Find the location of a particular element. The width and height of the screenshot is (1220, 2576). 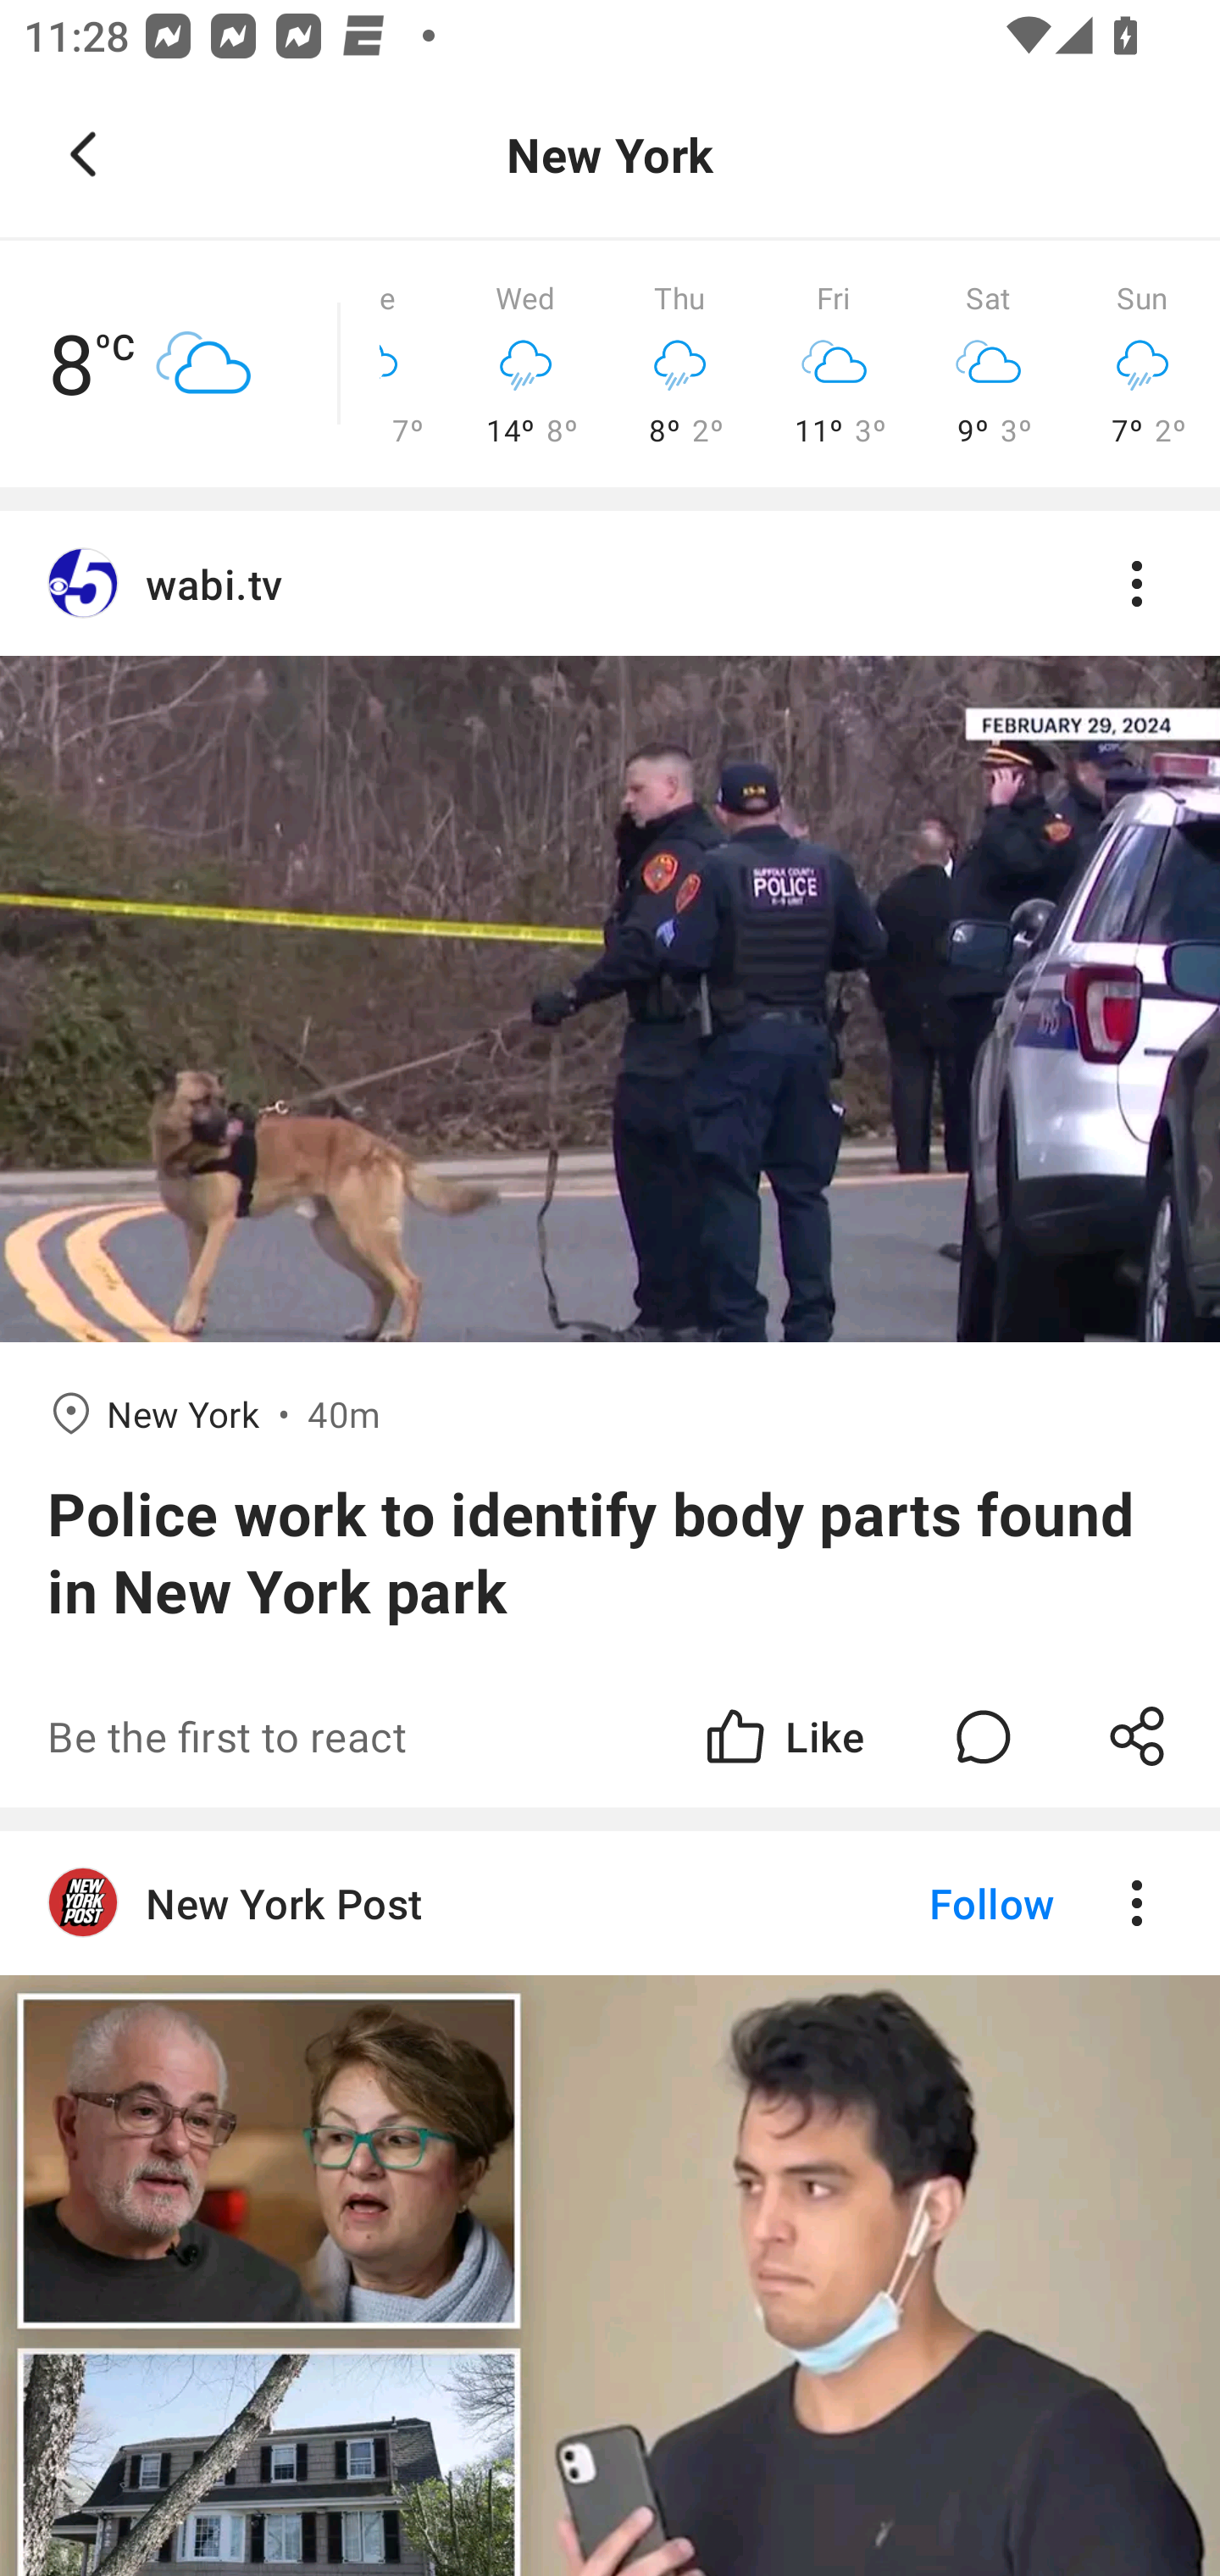

Be the first to react is located at coordinates (402, 1735).